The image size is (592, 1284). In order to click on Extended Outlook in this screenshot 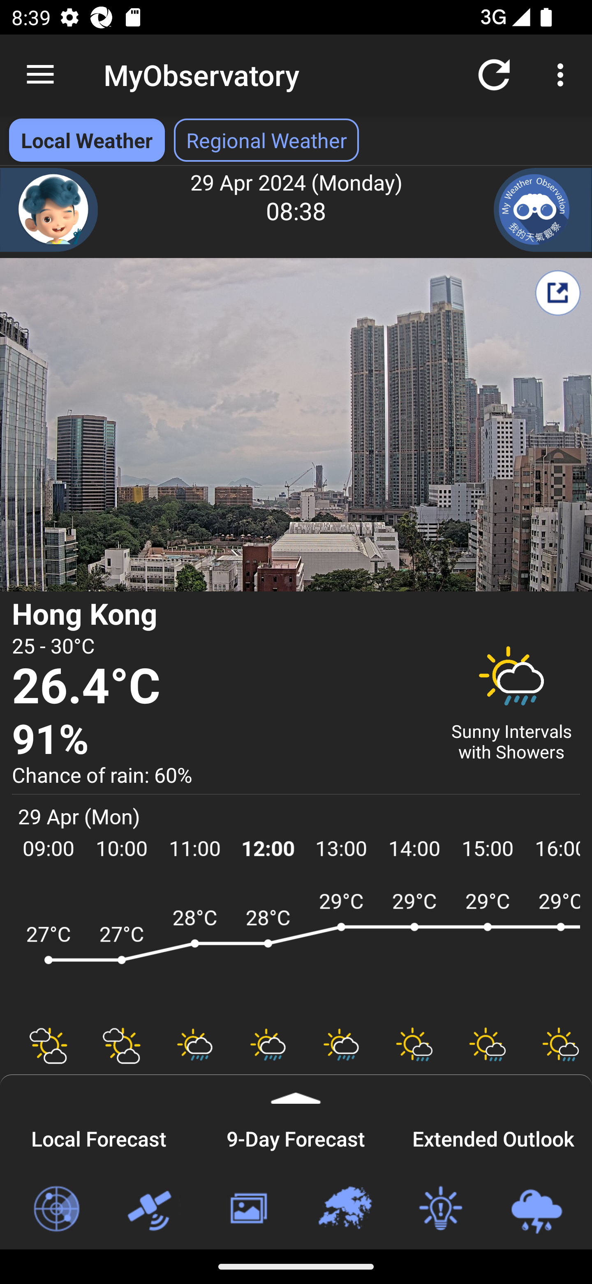, I will do `click(493, 1136)`.